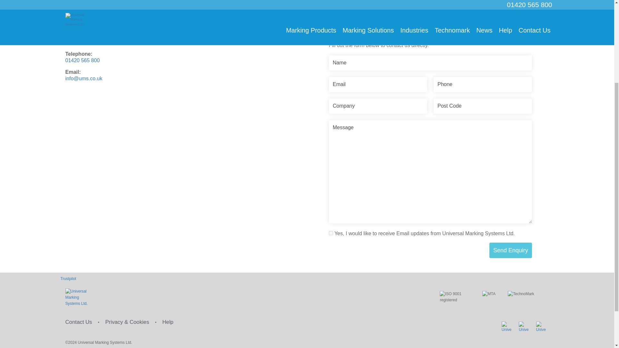 The image size is (619, 348). Describe the element at coordinates (540, 326) in the screenshot. I see `YouTube` at that location.